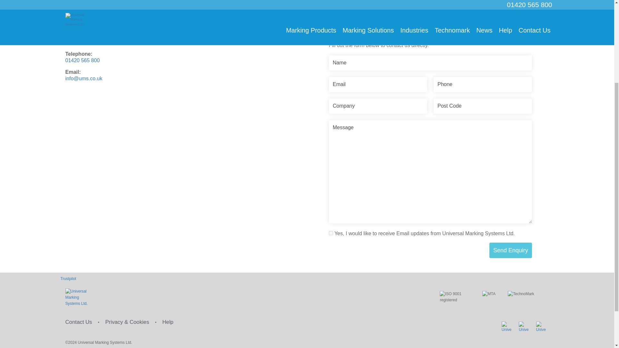 The image size is (619, 348). Describe the element at coordinates (540, 326) in the screenshot. I see `YouTube` at that location.